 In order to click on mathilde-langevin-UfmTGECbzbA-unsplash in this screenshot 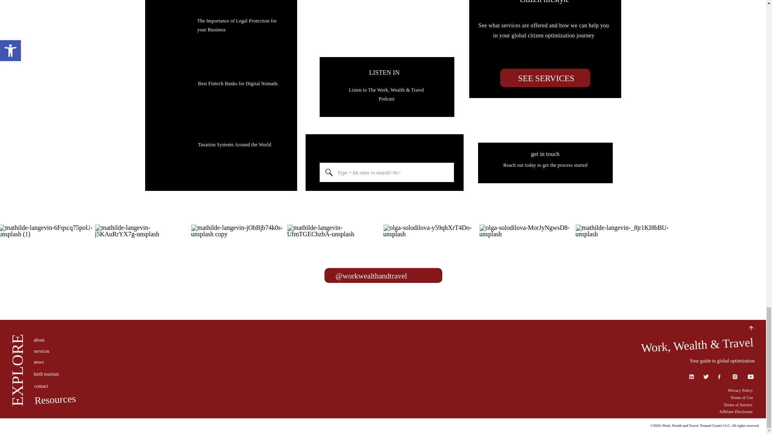, I will do `click(334, 272)`.